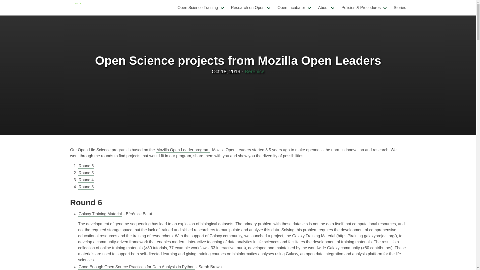  Describe the element at coordinates (400, 7) in the screenshot. I see `Stories` at that location.